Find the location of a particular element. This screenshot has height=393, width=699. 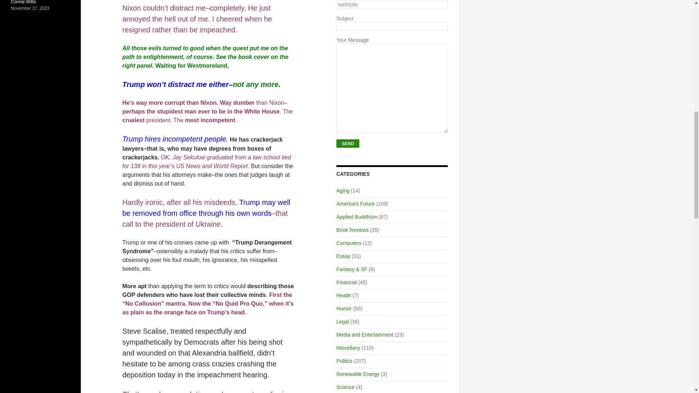

Applied Buddhism is located at coordinates (357, 217).